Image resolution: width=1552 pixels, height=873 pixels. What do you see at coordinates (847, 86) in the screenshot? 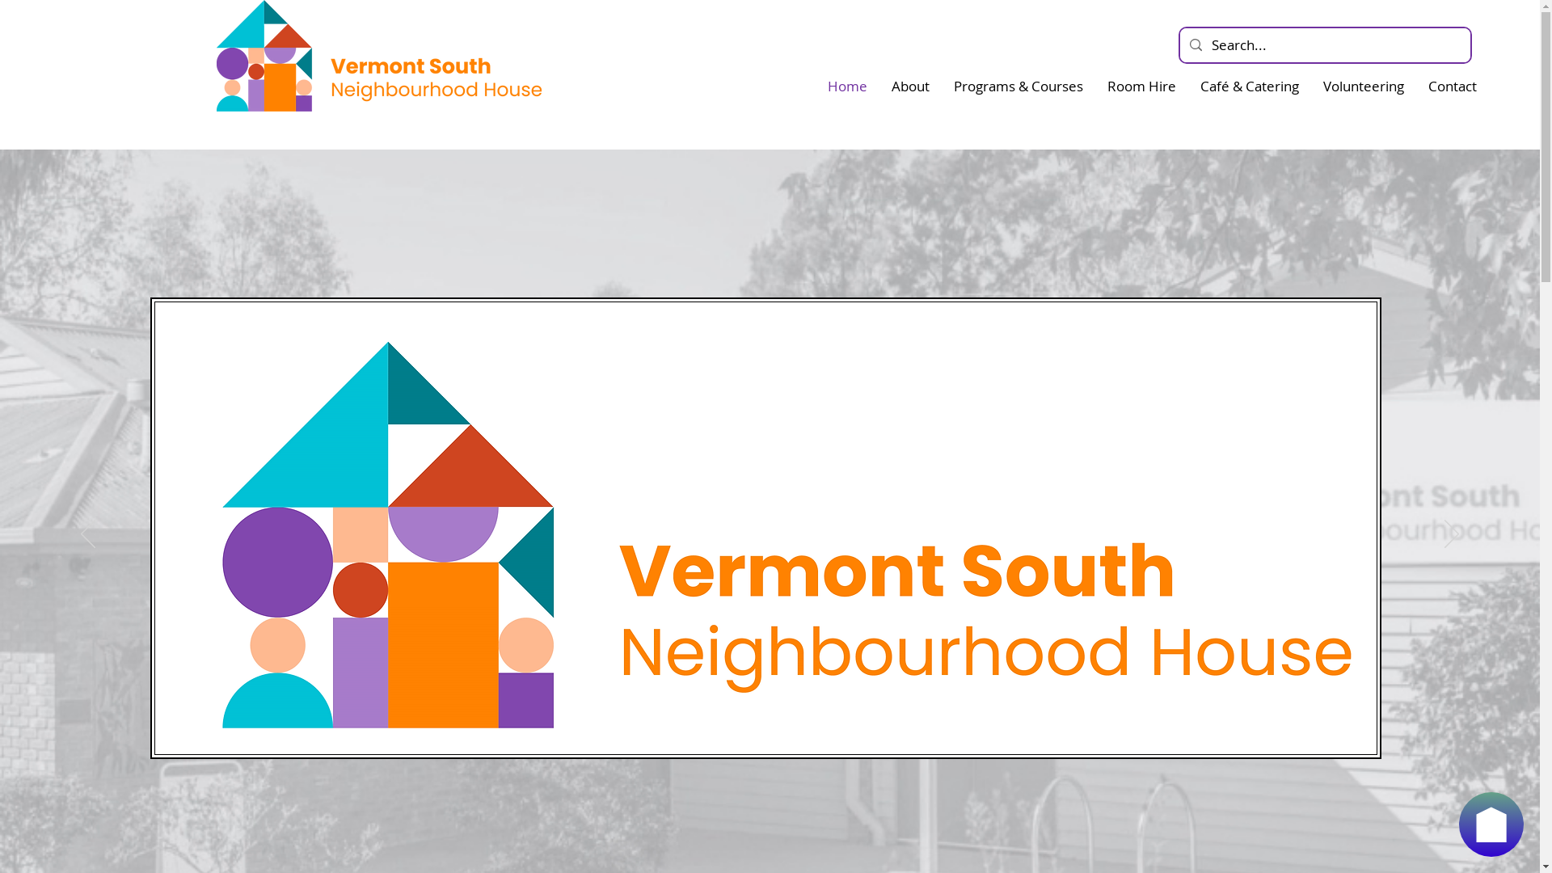
I see `Home` at bounding box center [847, 86].